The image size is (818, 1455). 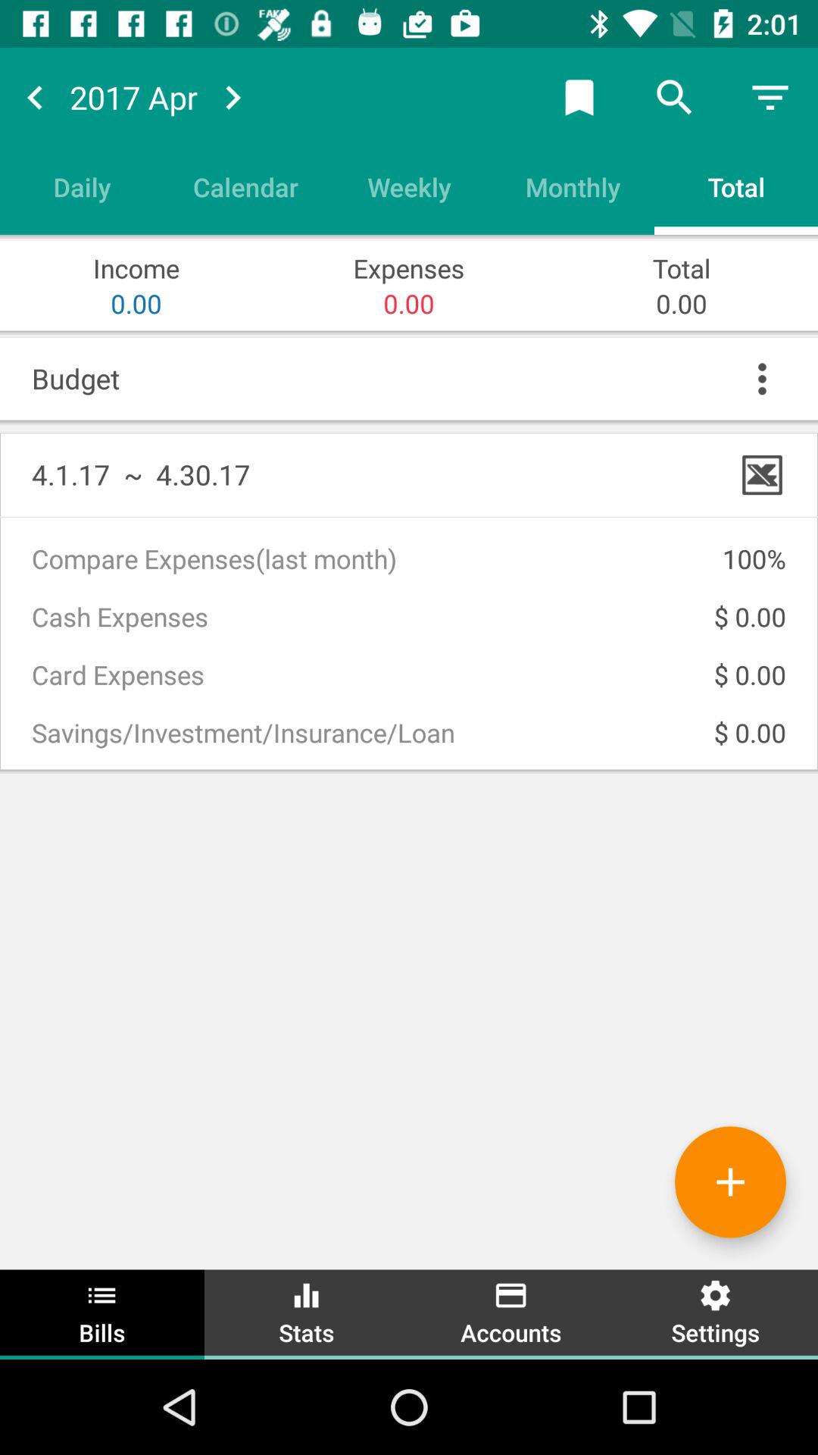 What do you see at coordinates (730, 1182) in the screenshot?
I see `add more` at bounding box center [730, 1182].